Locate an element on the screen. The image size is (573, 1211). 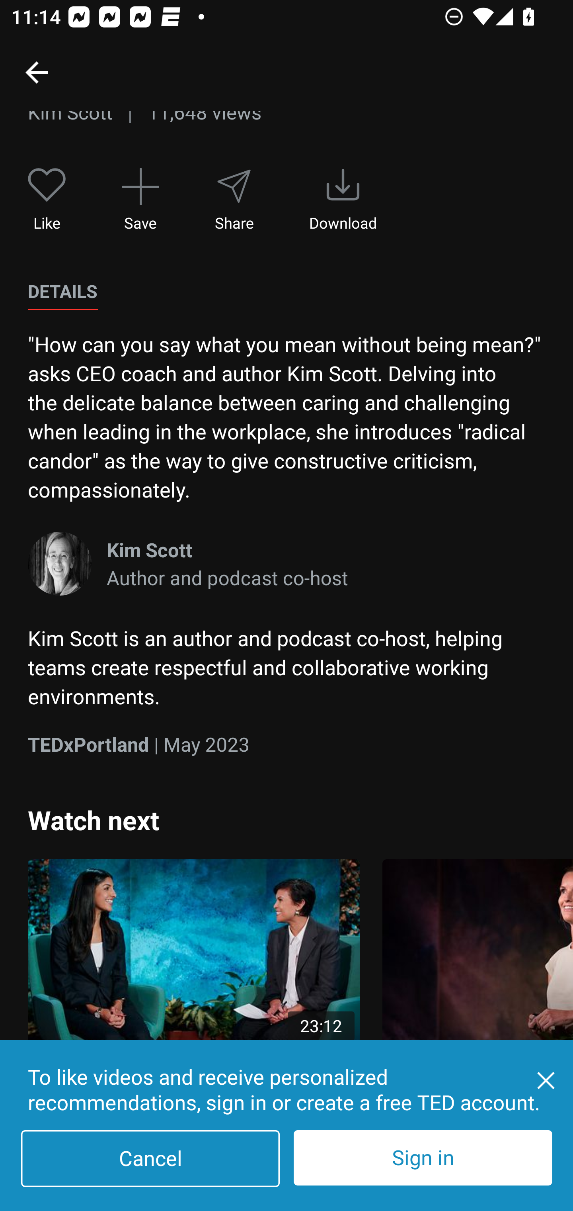
Search, back is located at coordinates (36, 72).